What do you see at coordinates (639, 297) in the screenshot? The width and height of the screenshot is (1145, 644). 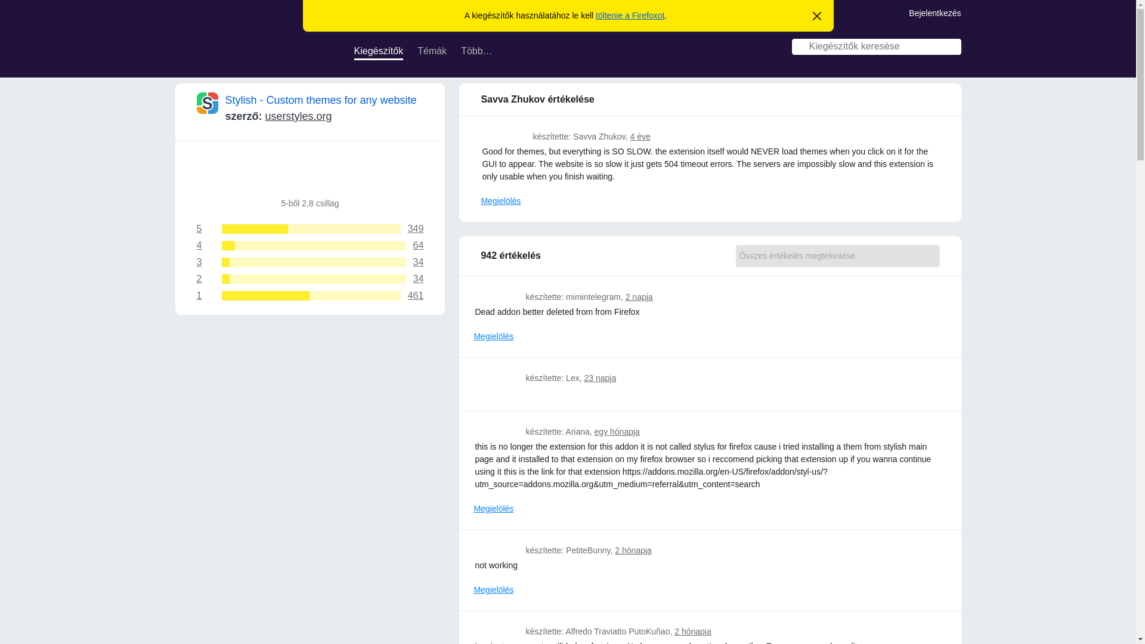 I see `2 napja` at bounding box center [639, 297].